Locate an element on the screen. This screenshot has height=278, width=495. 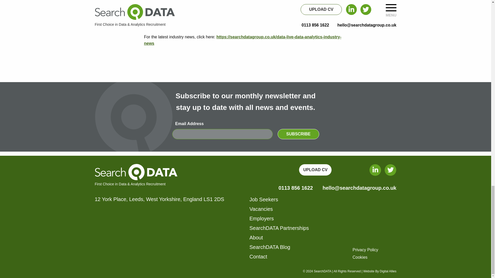
Website By Digital Allies is located at coordinates (380, 271).